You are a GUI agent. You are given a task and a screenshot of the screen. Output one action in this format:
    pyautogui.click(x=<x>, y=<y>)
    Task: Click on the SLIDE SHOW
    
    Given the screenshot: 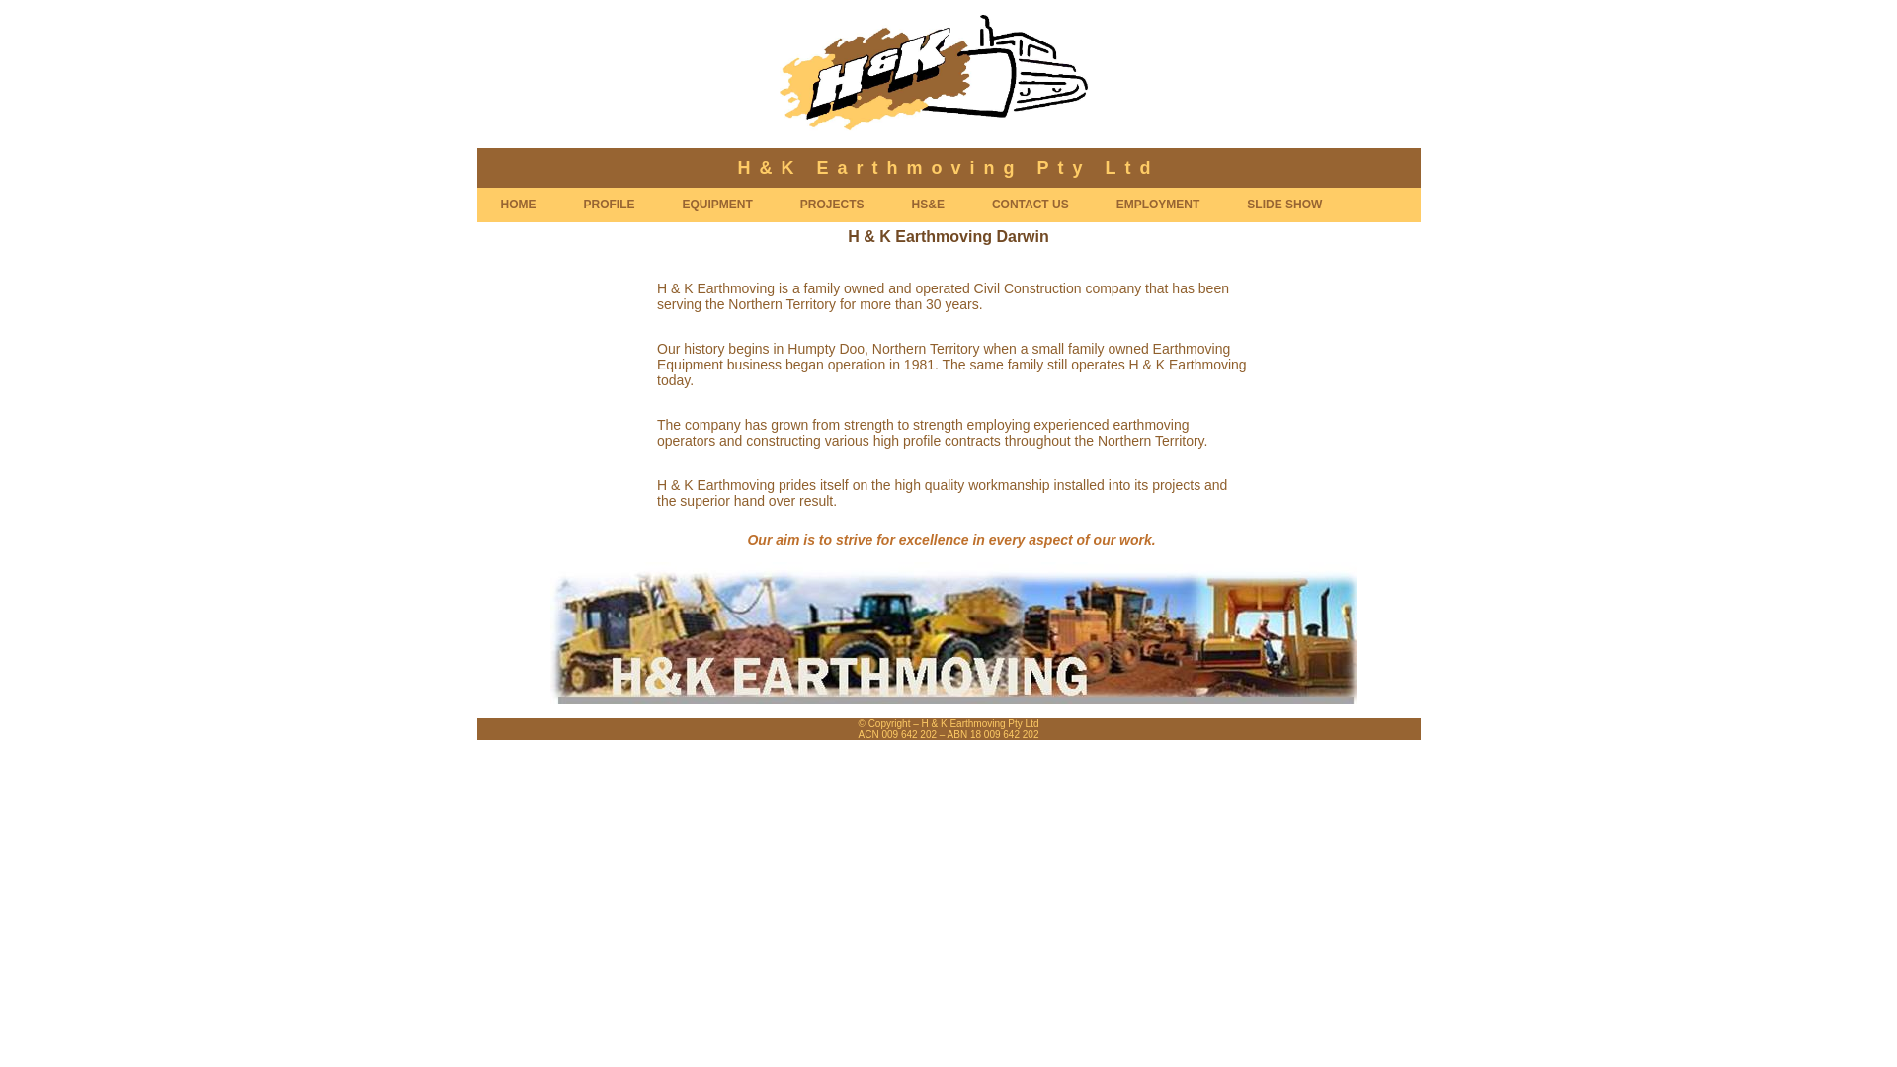 What is the action you would take?
    pyautogui.click(x=1284, y=205)
    